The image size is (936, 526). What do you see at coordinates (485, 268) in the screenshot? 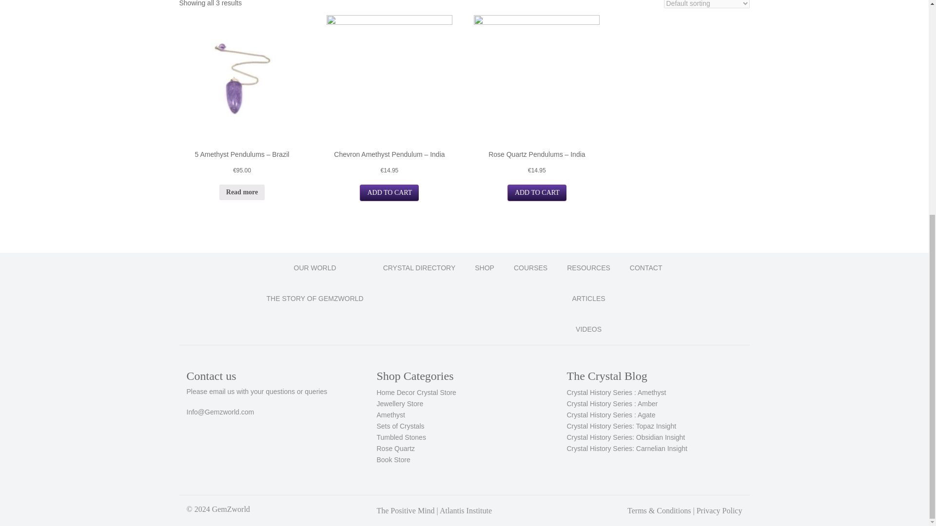
I see `SHOP` at bounding box center [485, 268].